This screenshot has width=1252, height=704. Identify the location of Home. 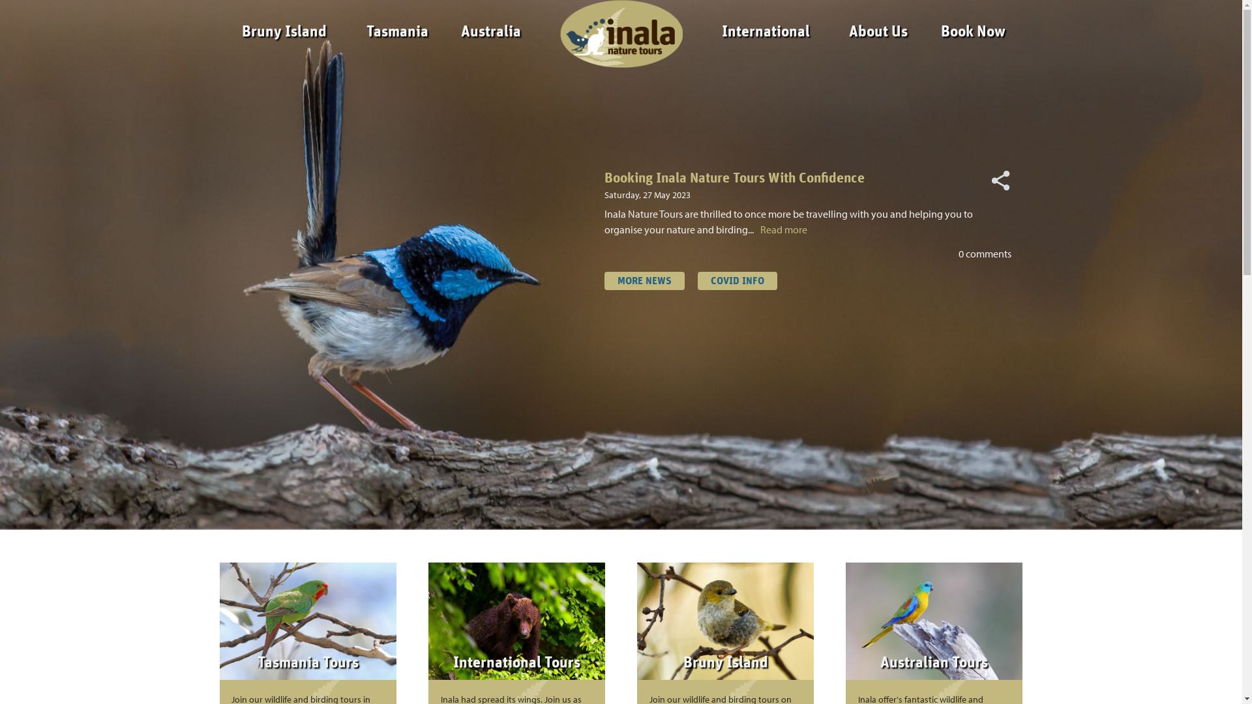
(77, 13).